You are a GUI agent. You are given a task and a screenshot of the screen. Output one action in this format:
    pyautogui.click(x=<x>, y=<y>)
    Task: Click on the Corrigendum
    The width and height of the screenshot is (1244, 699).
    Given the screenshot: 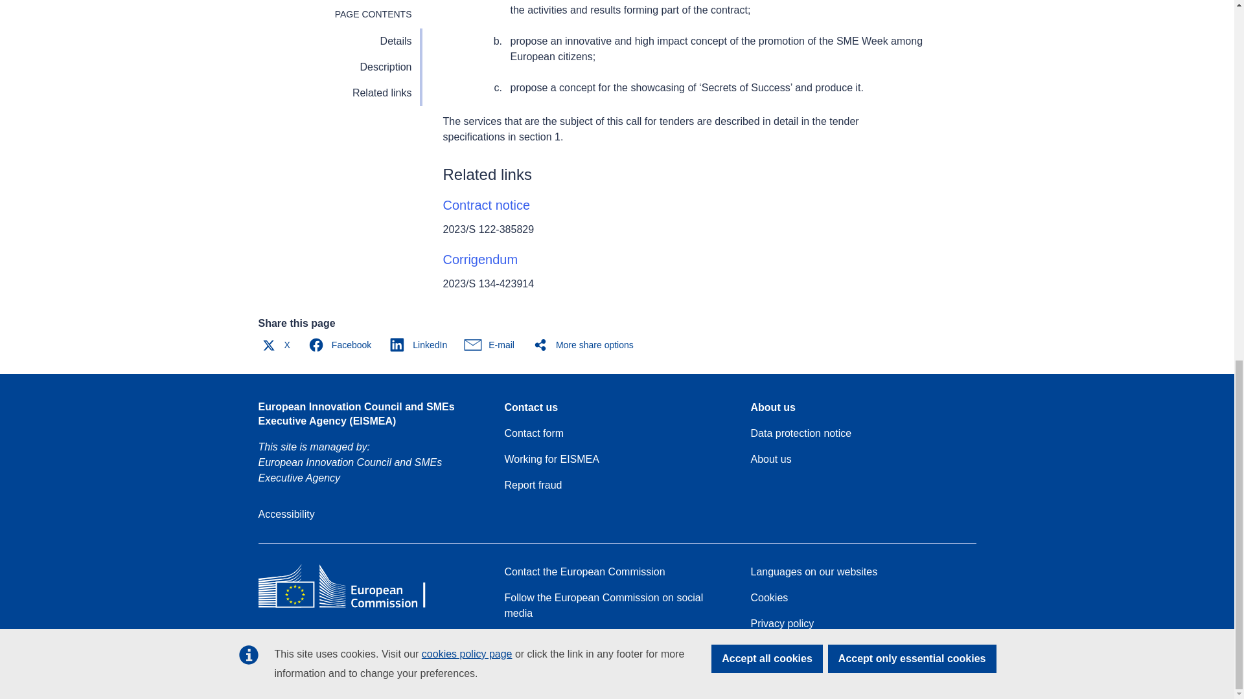 What is the action you would take?
    pyautogui.click(x=481, y=259)
    